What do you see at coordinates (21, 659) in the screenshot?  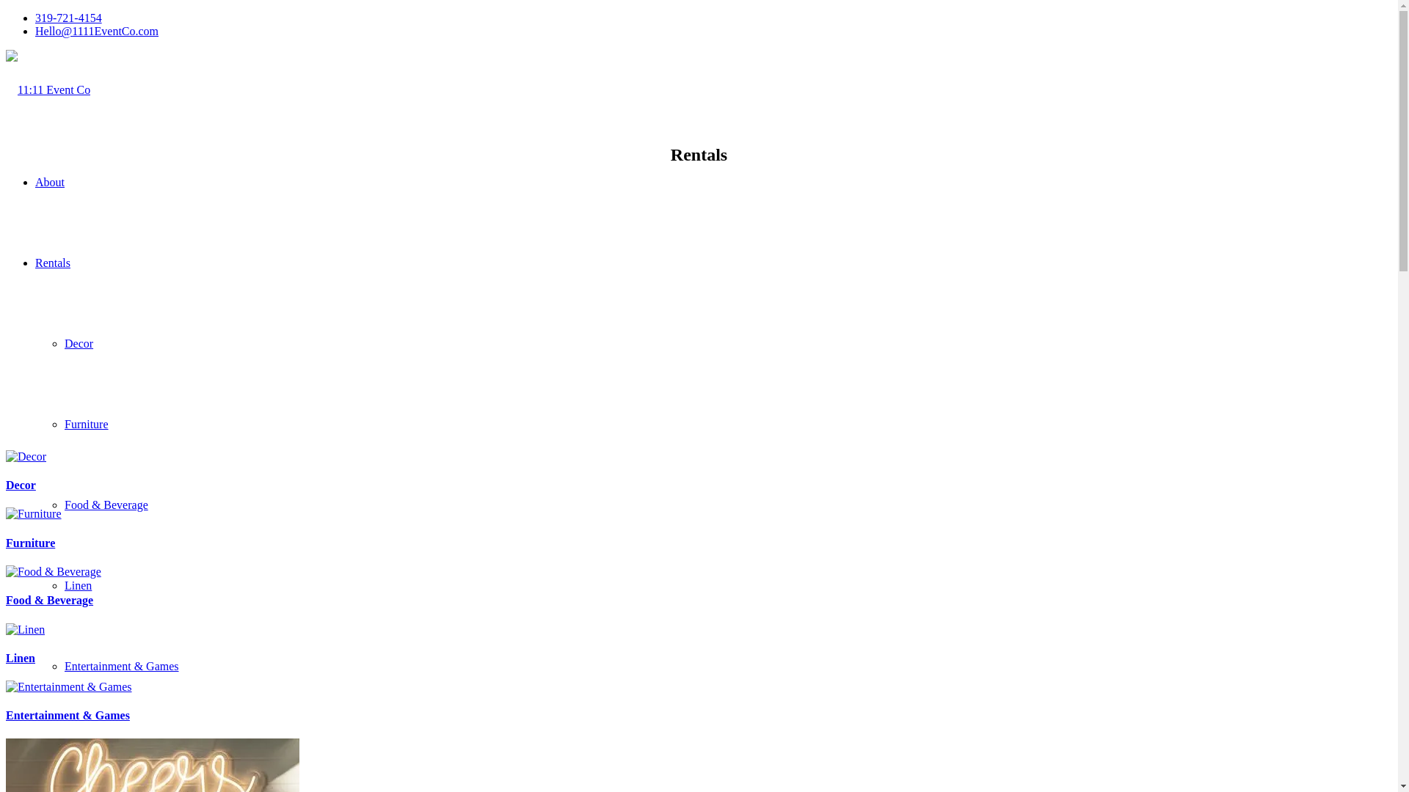 I see `Linen` at bounding box center [21, 659].